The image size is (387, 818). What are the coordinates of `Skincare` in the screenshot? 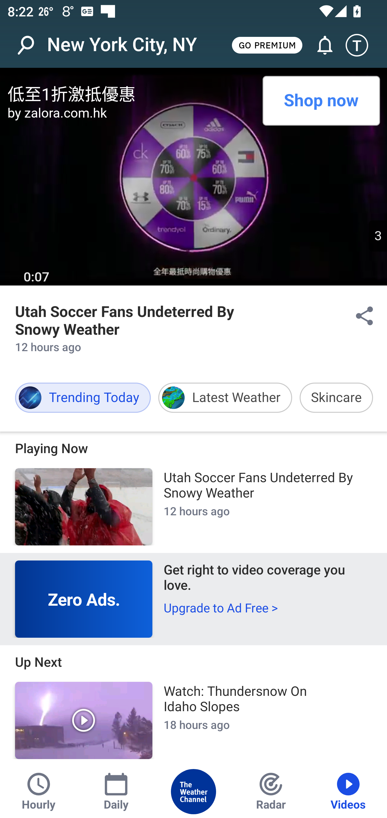 It's located at (336, 398).